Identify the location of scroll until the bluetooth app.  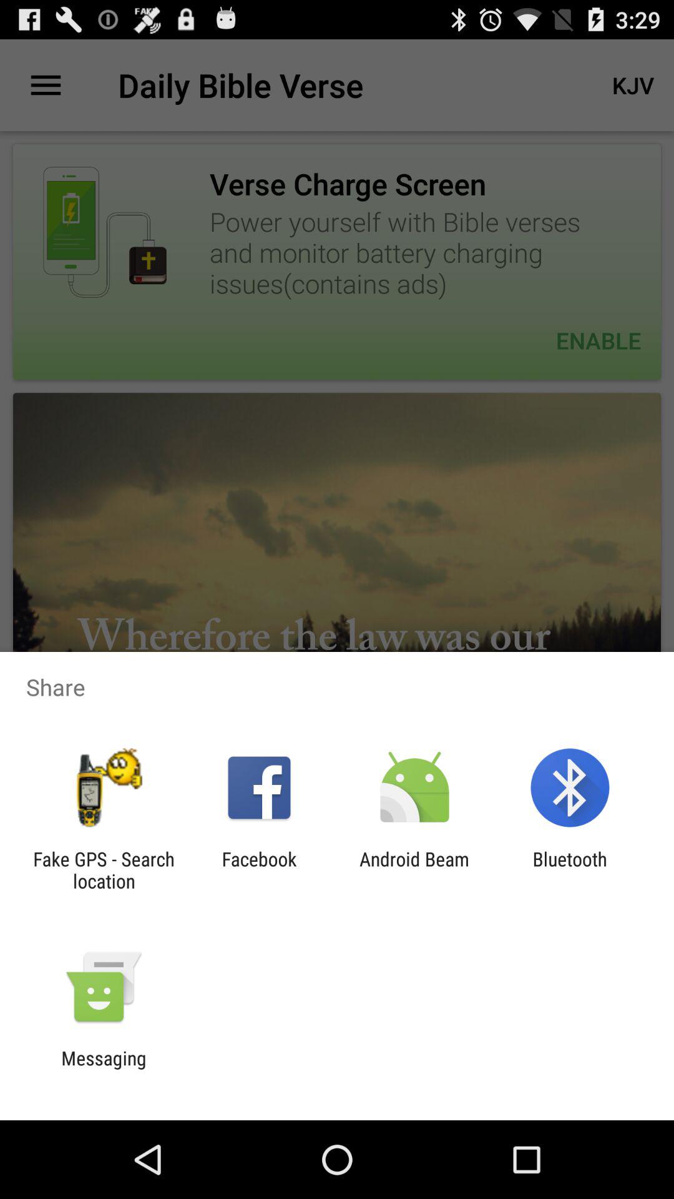
(569, 870).